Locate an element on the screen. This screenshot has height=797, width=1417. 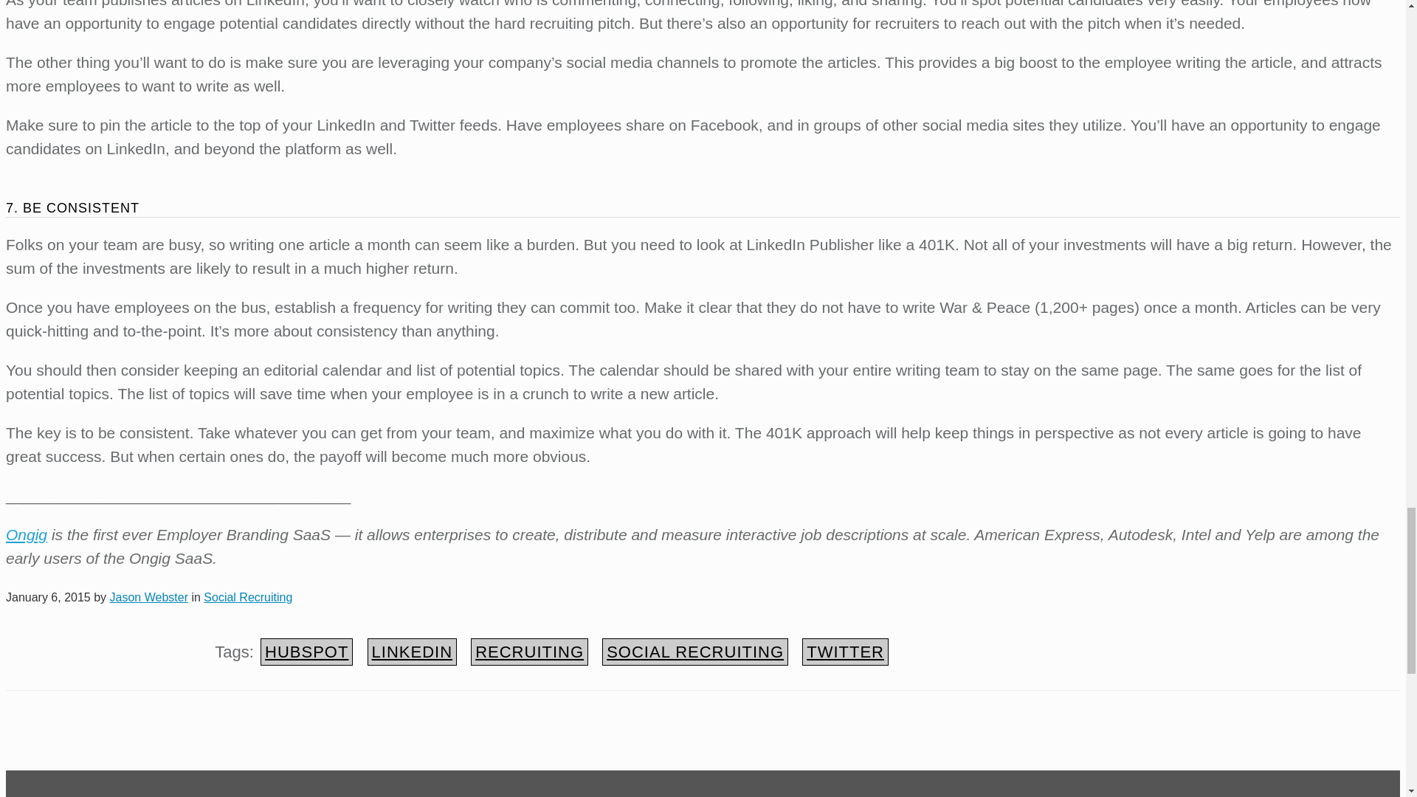
Posts by Jason Webster is located at coordinates (149, 597).